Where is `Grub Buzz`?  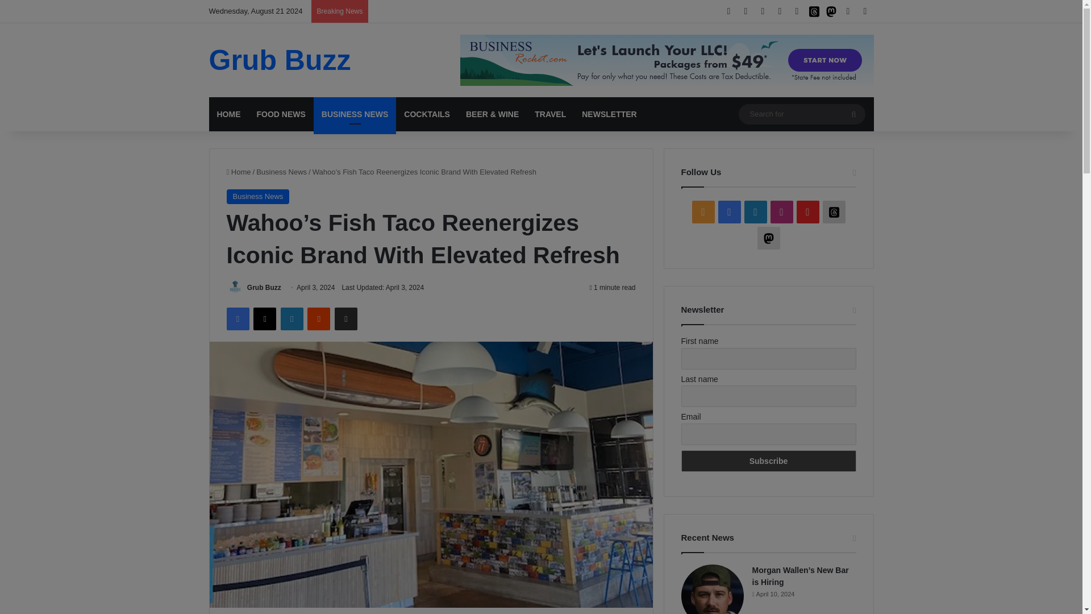 Grub Buzz is located at coordinates (280, 60).